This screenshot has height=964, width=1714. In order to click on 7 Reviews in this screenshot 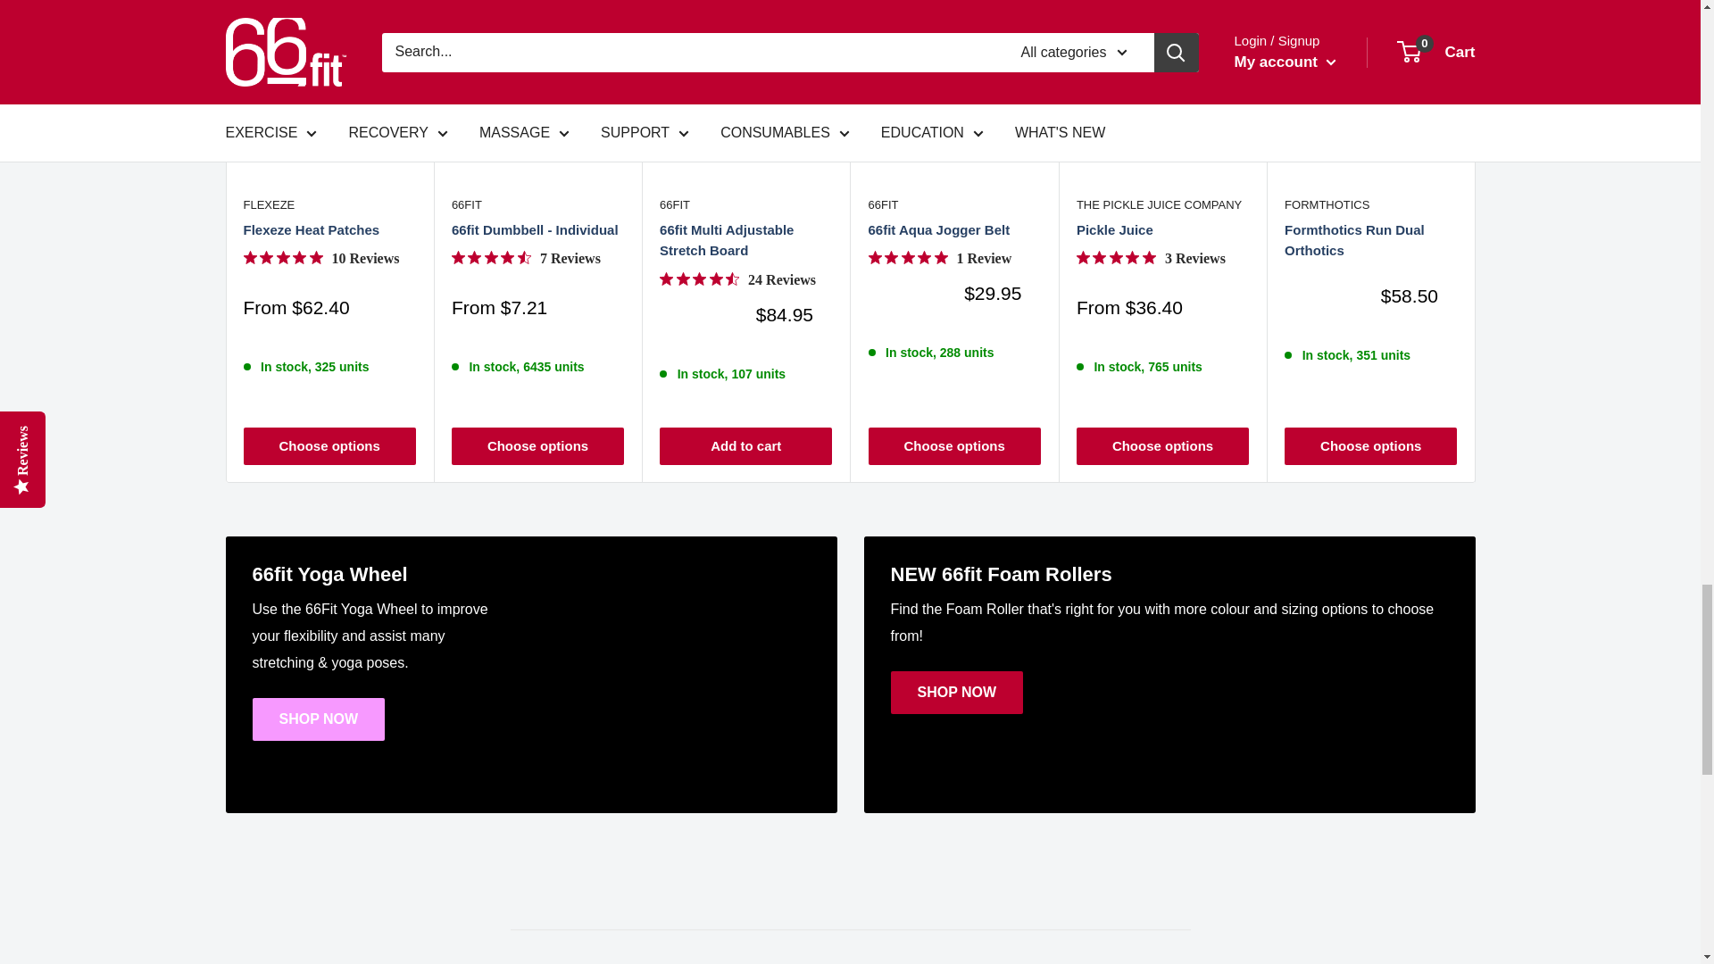, I will do `click(527, 259)`.